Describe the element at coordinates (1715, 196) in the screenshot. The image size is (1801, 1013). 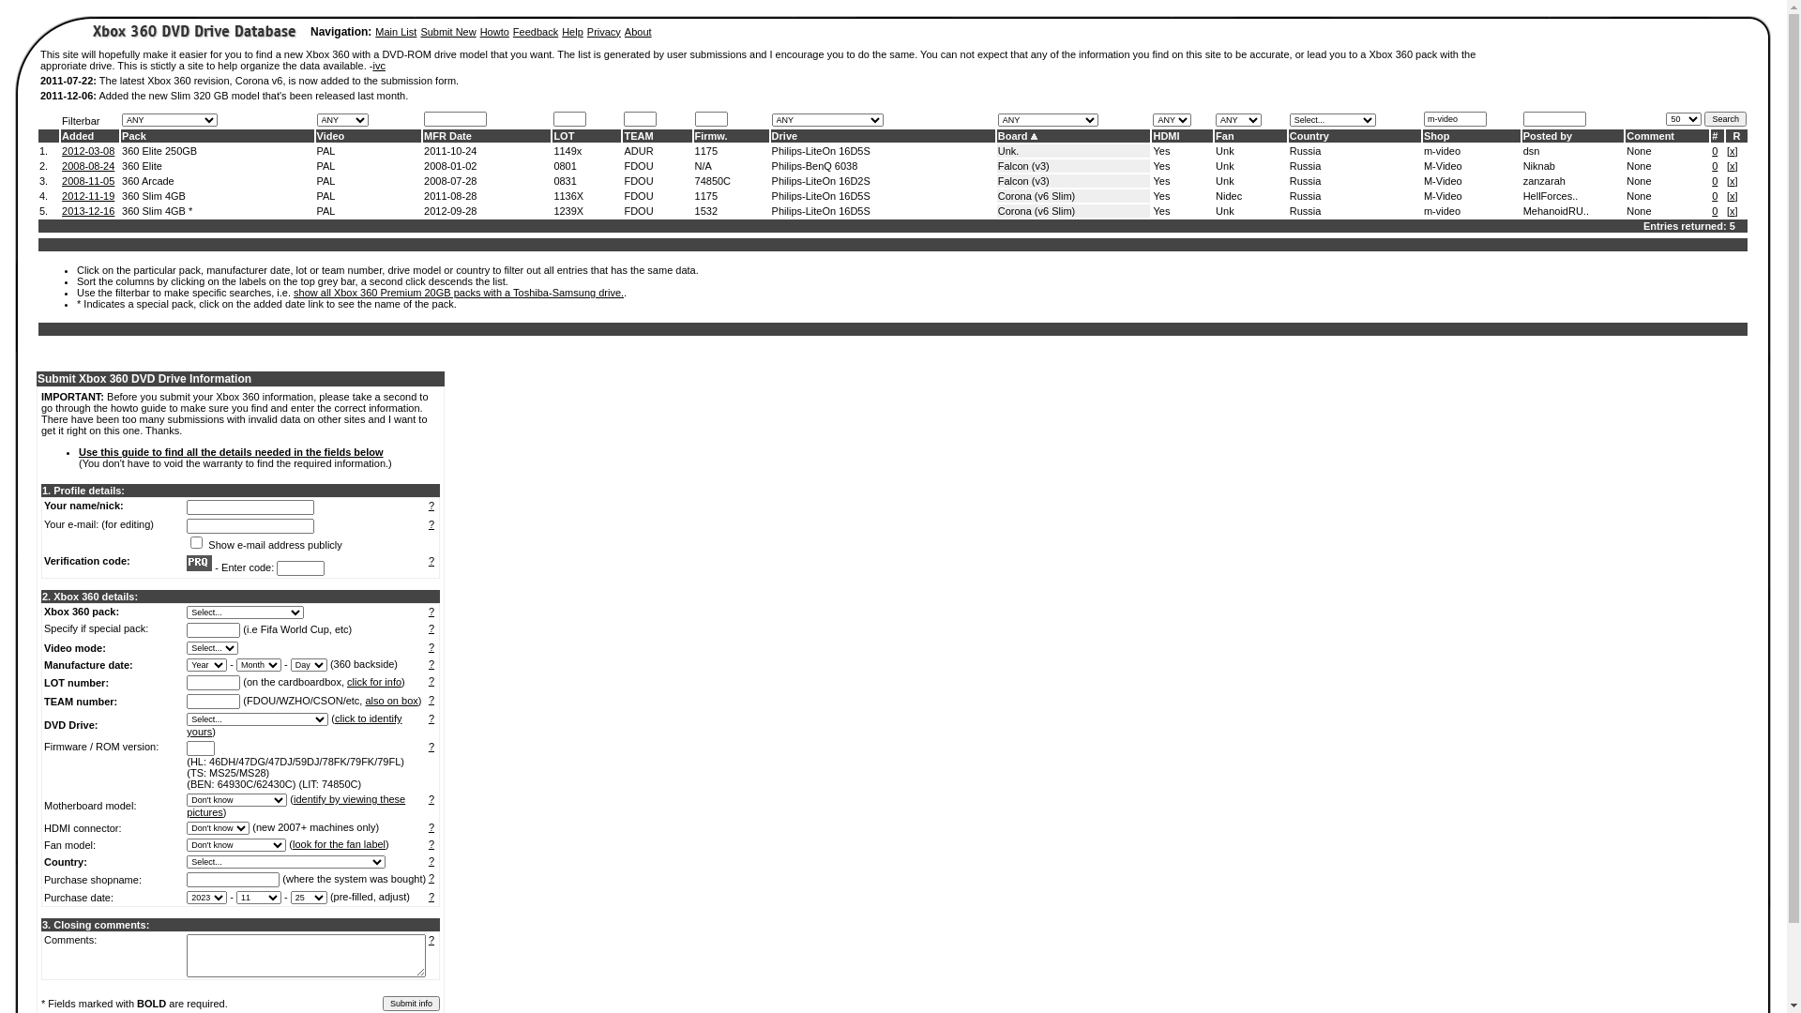
I see `0` at that location.